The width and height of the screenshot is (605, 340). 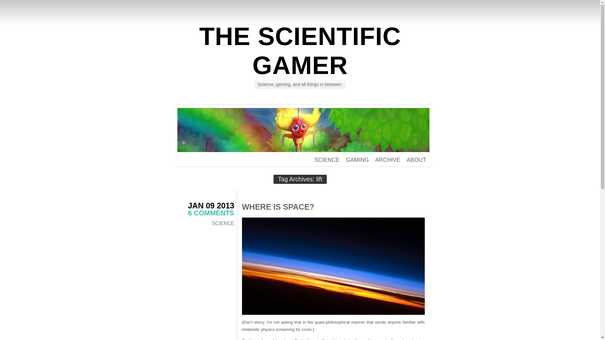 I want to click on JAN 09 2013, so click(x=211, y=206).